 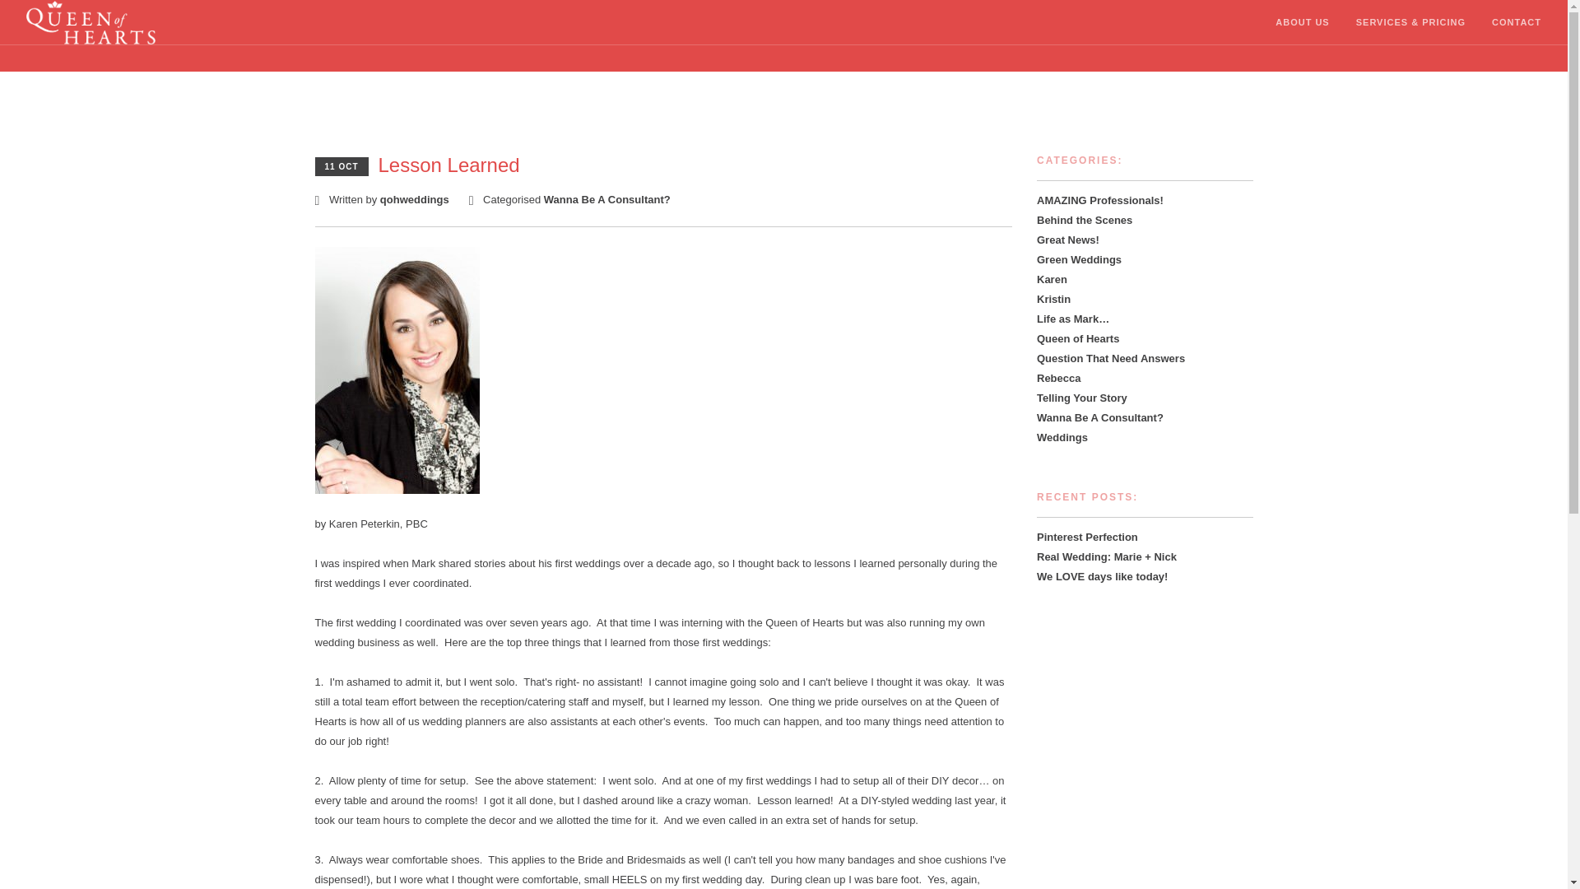 What do you see at coordinates (1086, 537) in the screenshot?
I see `Pinterest Perfection` at bounding box center [1086, 537].